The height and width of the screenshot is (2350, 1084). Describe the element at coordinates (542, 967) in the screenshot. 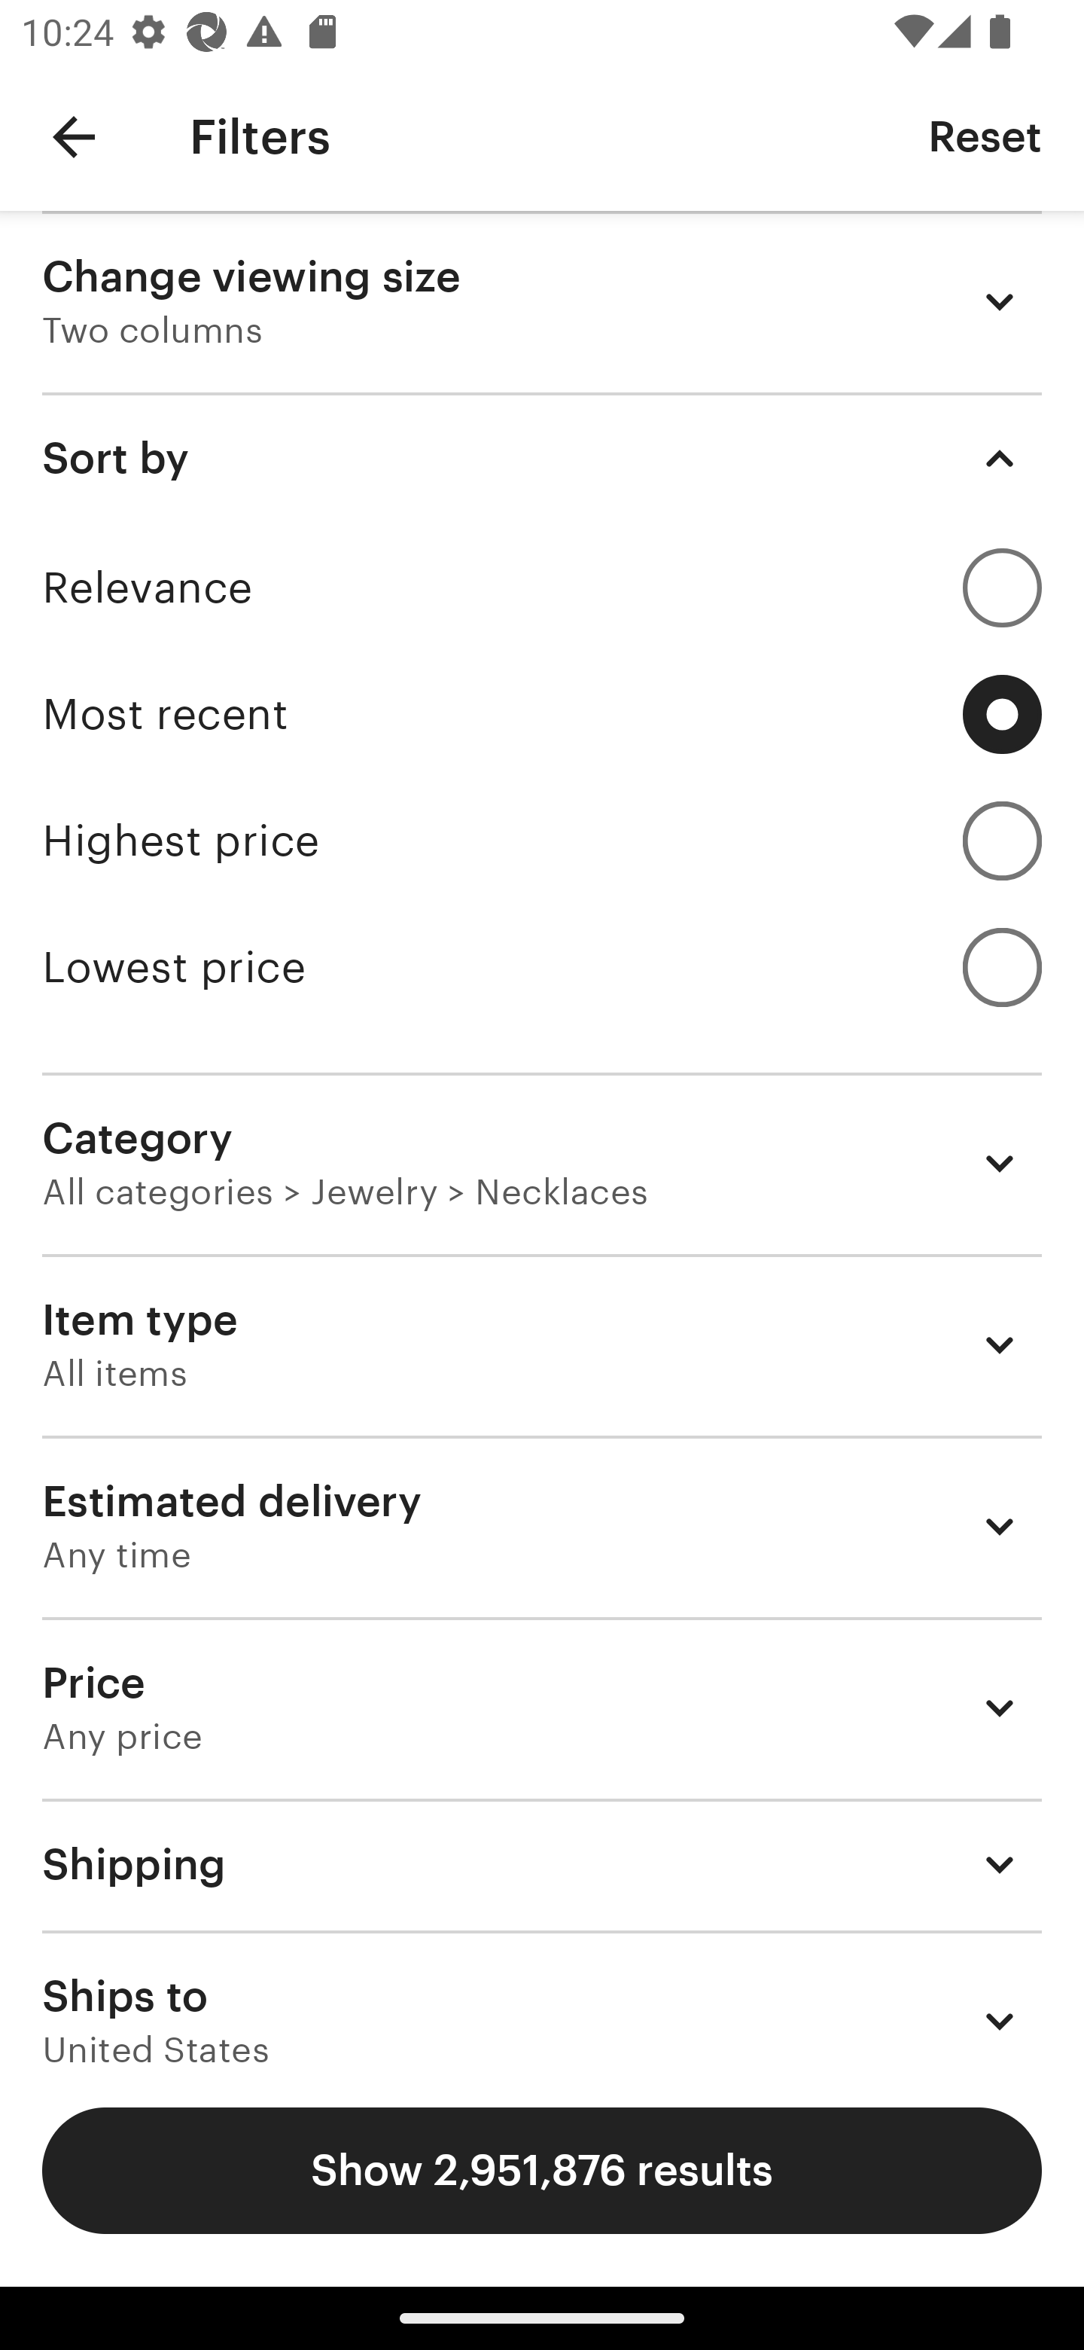

I see `Lowest price` at that location.